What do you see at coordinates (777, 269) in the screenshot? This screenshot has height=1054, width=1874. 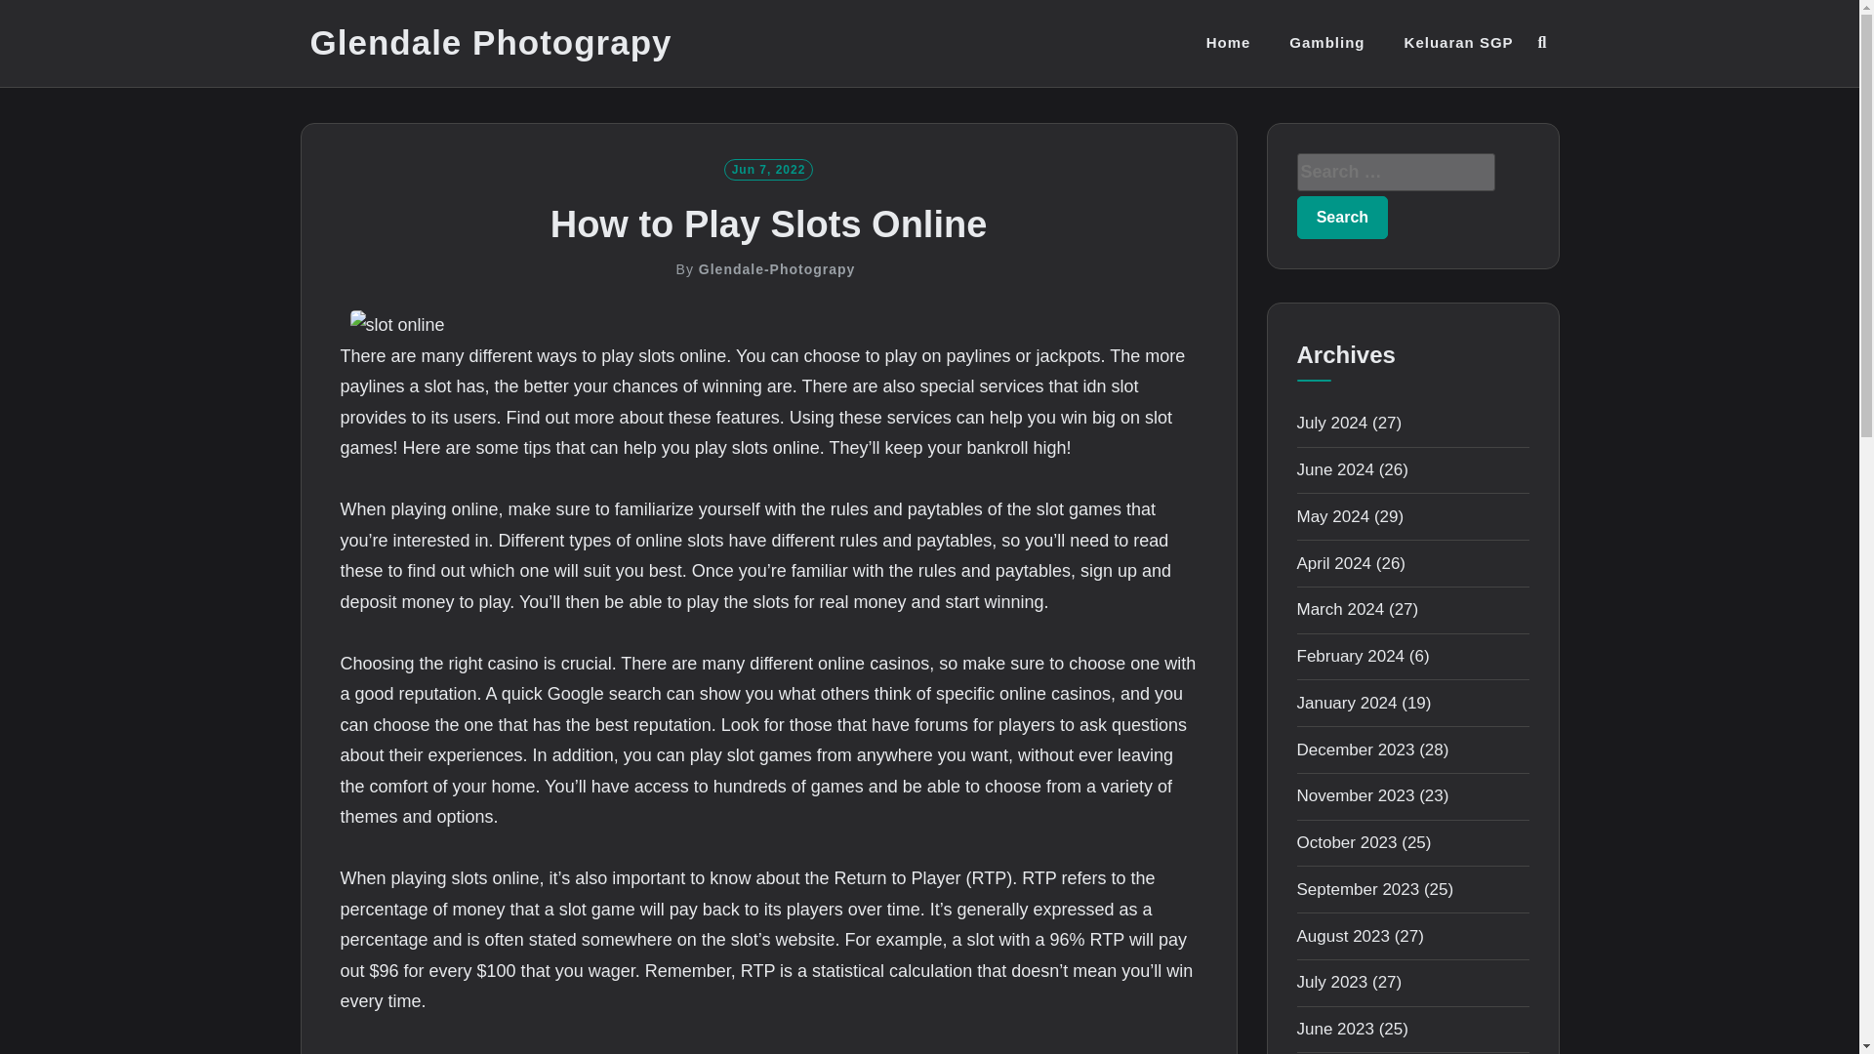 I see `Glendale-Photograpy` at bounding box center [777, 269].